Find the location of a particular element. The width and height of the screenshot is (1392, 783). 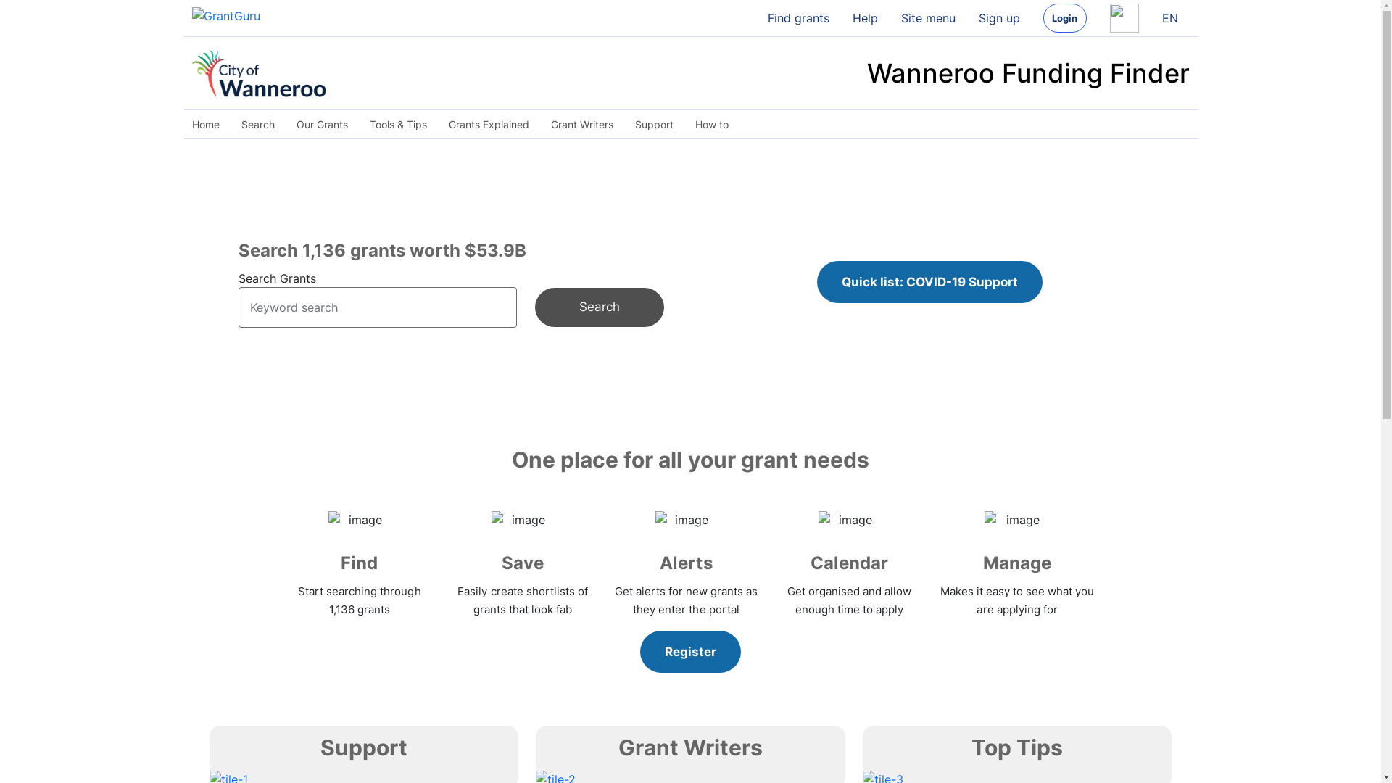

Support is located at coordinates (654, 125).